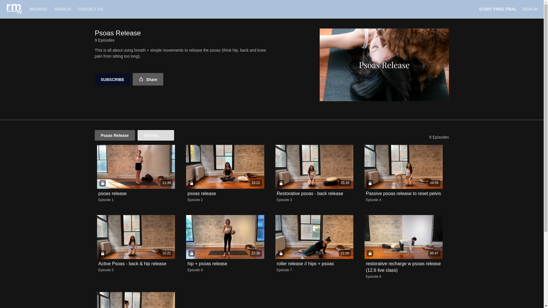 This screenshot has height=308, width=548. What do you see at coordinates (314, 167) in the screenshot?
I see `05:16` at bounding box center [314, 167].